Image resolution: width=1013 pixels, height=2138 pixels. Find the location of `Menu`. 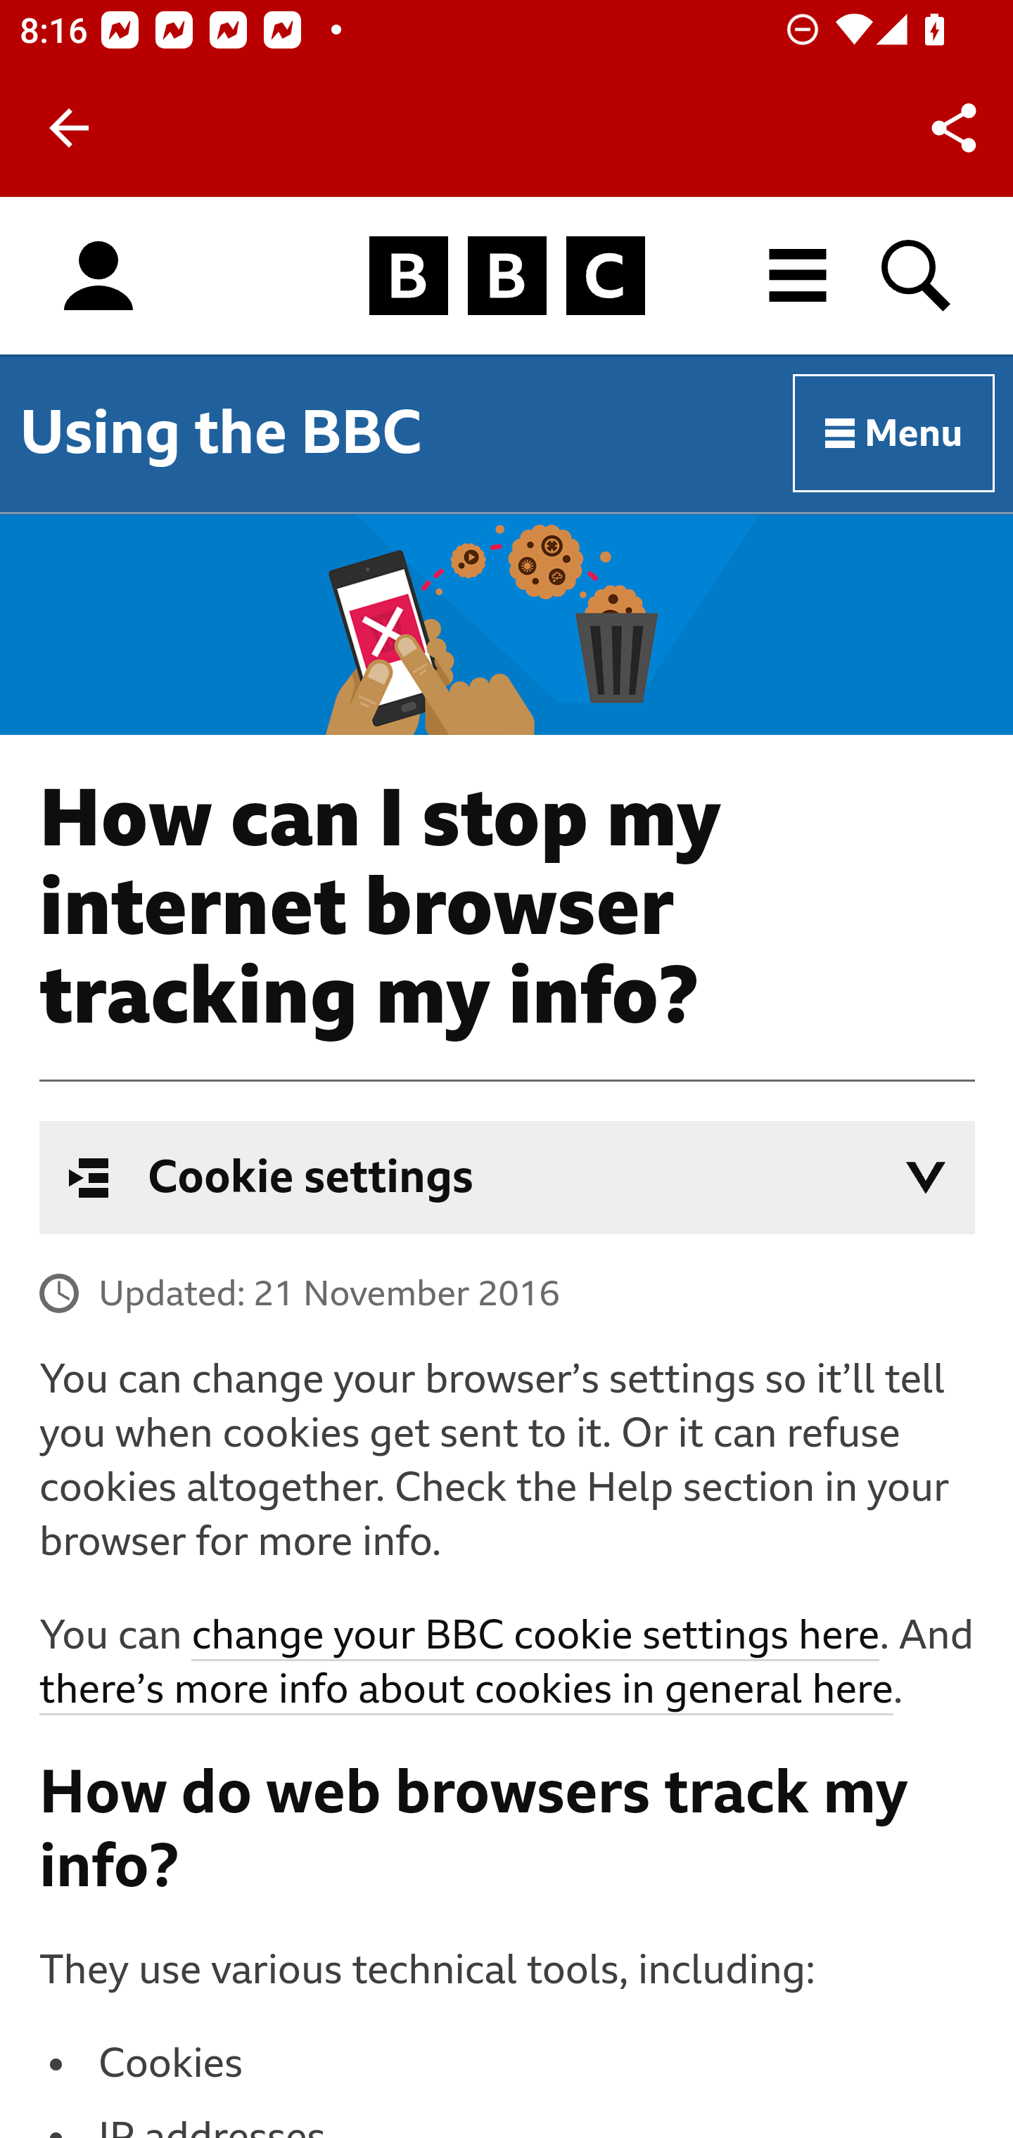

Menu is located at coordinates (895, 434).